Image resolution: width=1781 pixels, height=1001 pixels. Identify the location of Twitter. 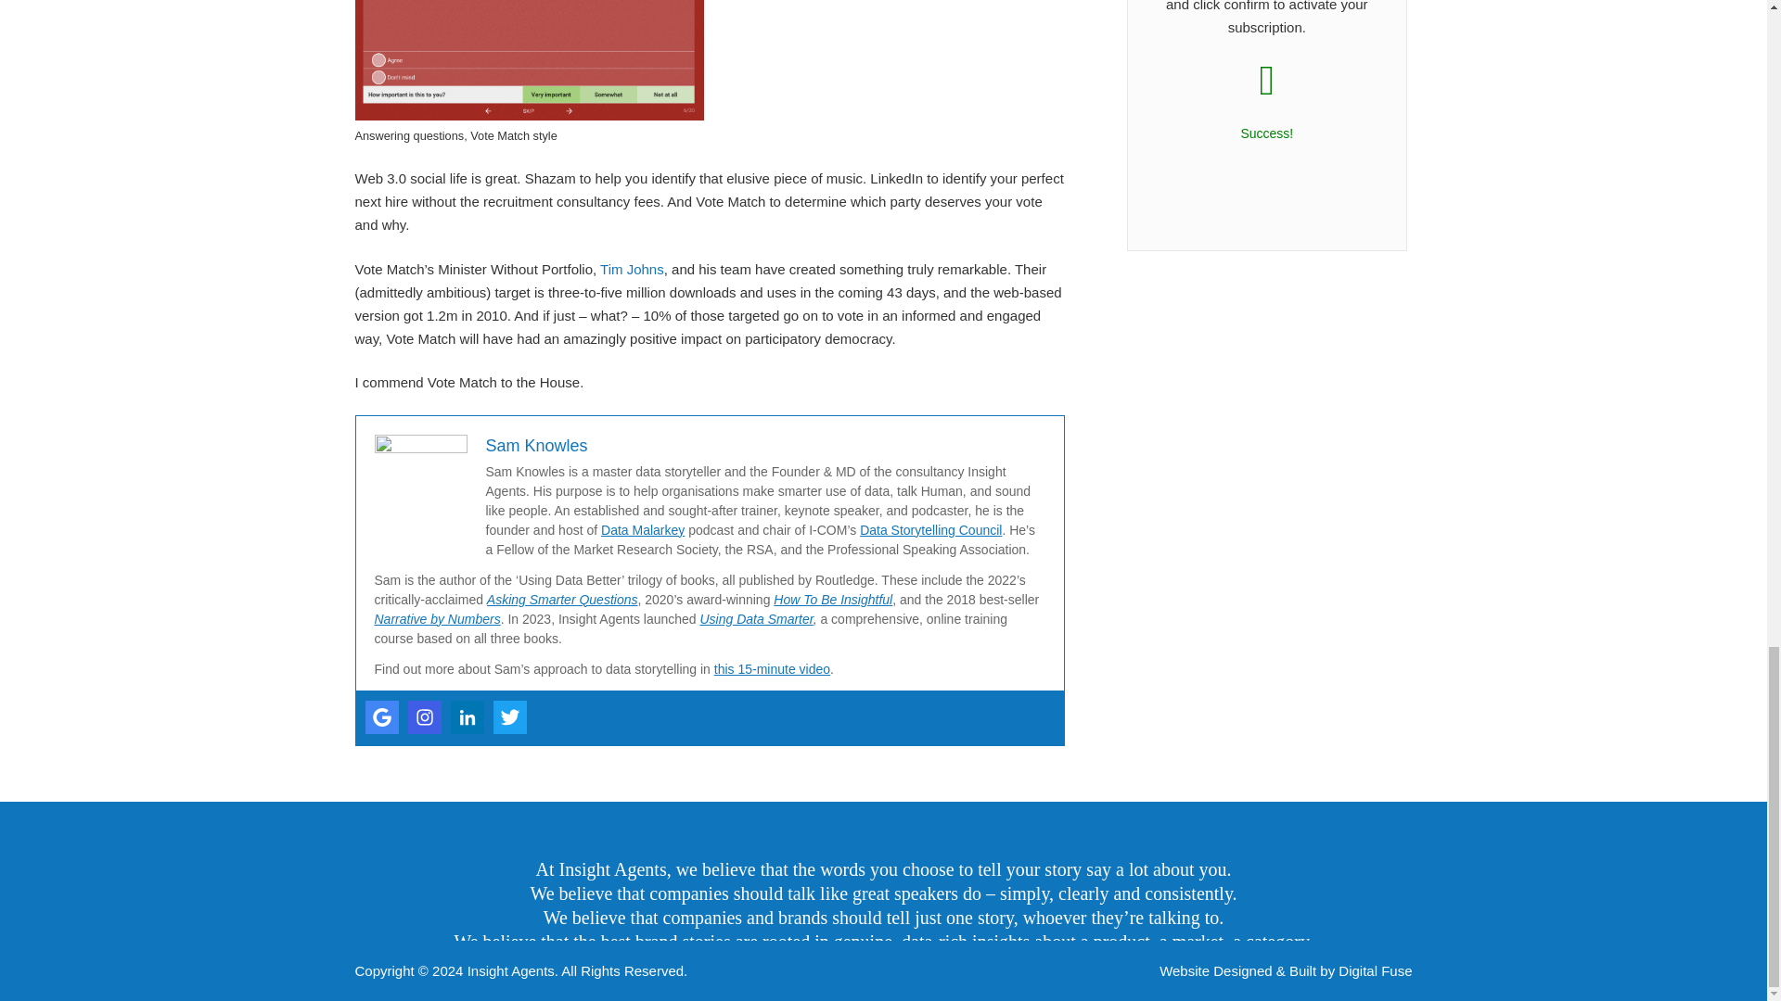
(510, 717).